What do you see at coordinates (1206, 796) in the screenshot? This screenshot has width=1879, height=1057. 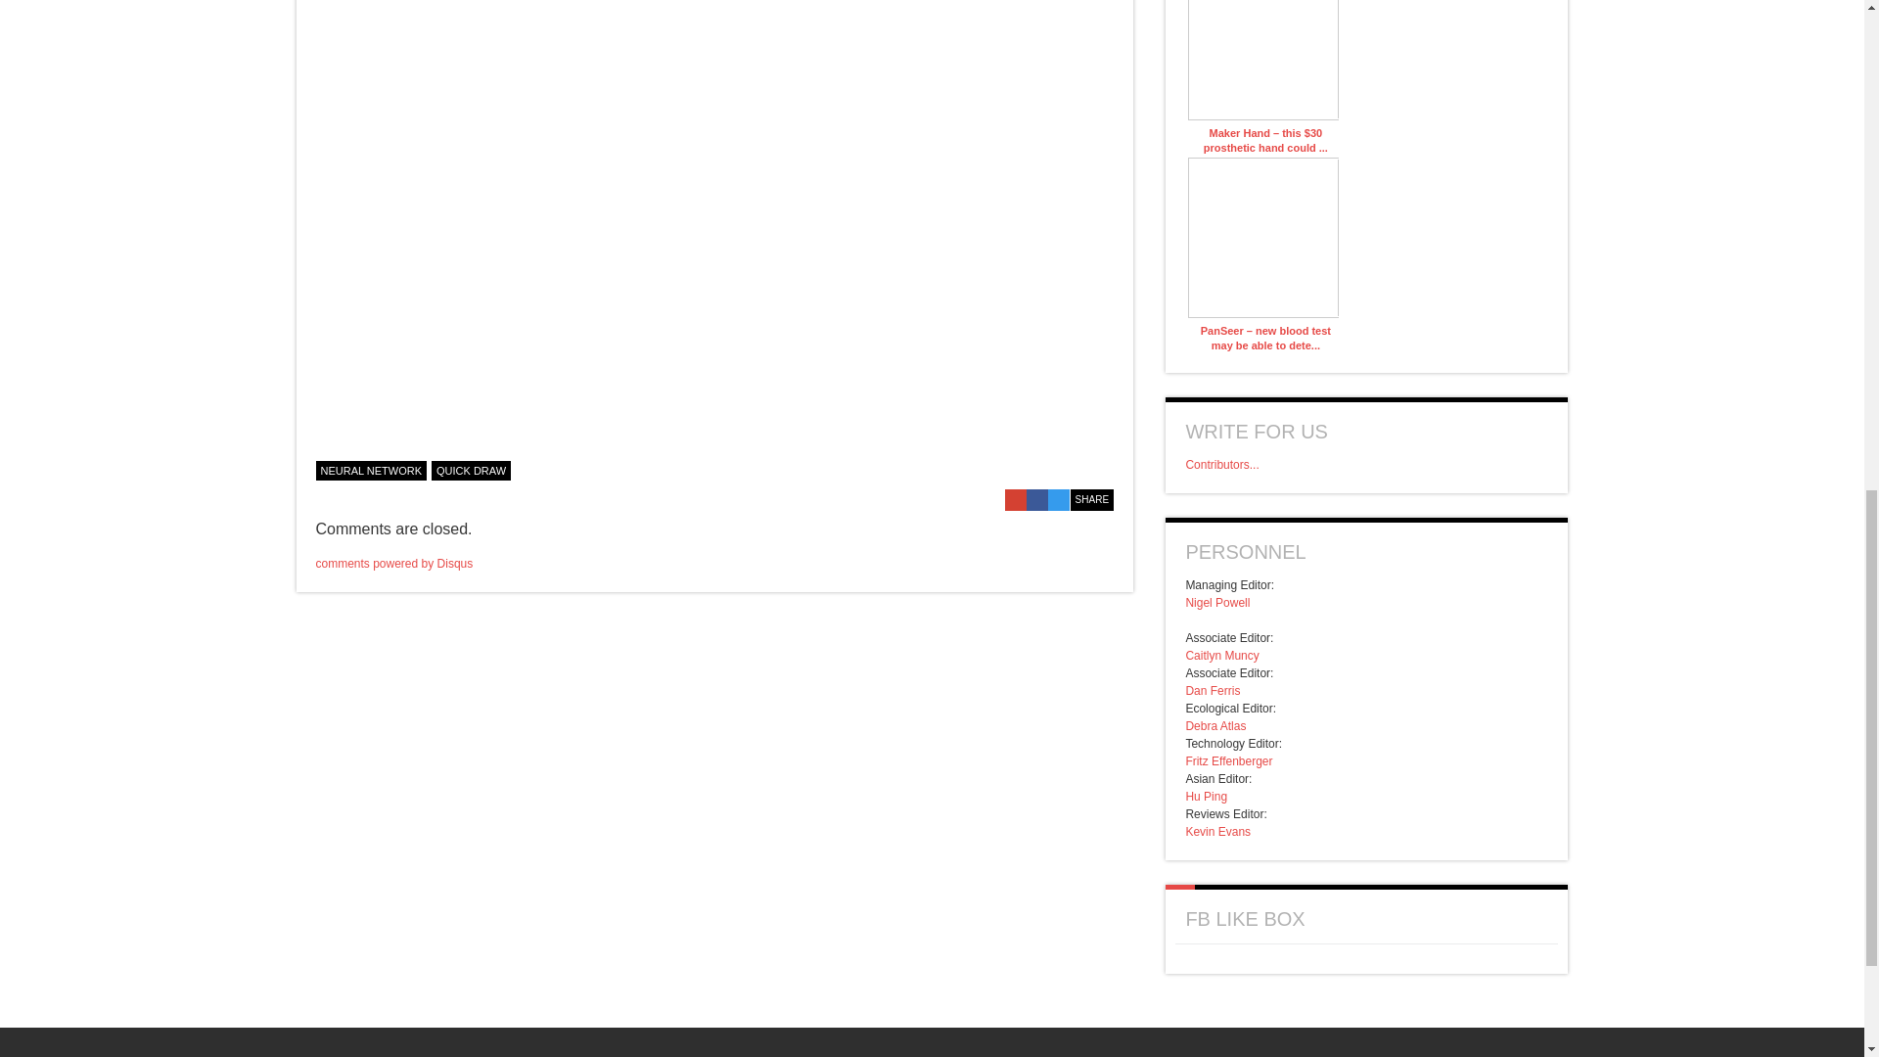 I see `Hu Ping` at bounding box center [1206, 796].